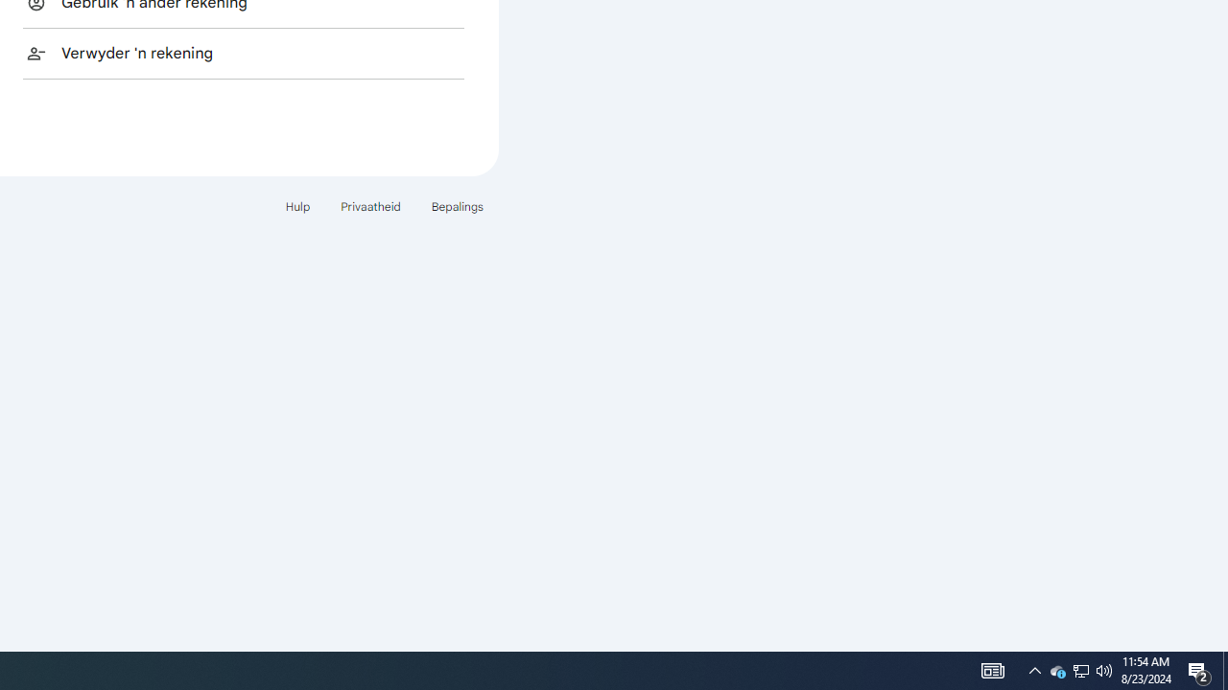 This screenshot has height=690, width=1228. Describe the element at coordinates (1034, 671) in the screenshot. I see `Action Center, 2 new notifications` at that location.